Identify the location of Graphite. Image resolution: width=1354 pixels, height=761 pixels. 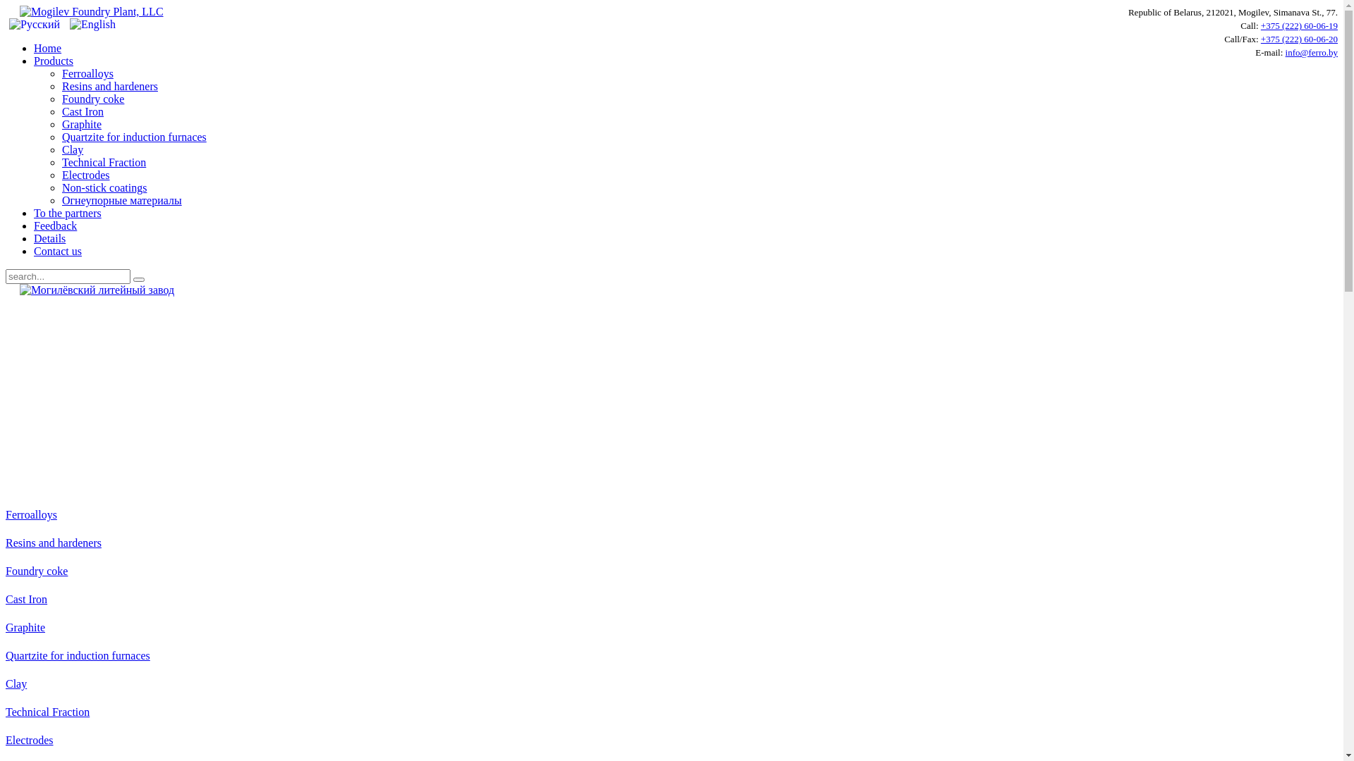
(25, 627).